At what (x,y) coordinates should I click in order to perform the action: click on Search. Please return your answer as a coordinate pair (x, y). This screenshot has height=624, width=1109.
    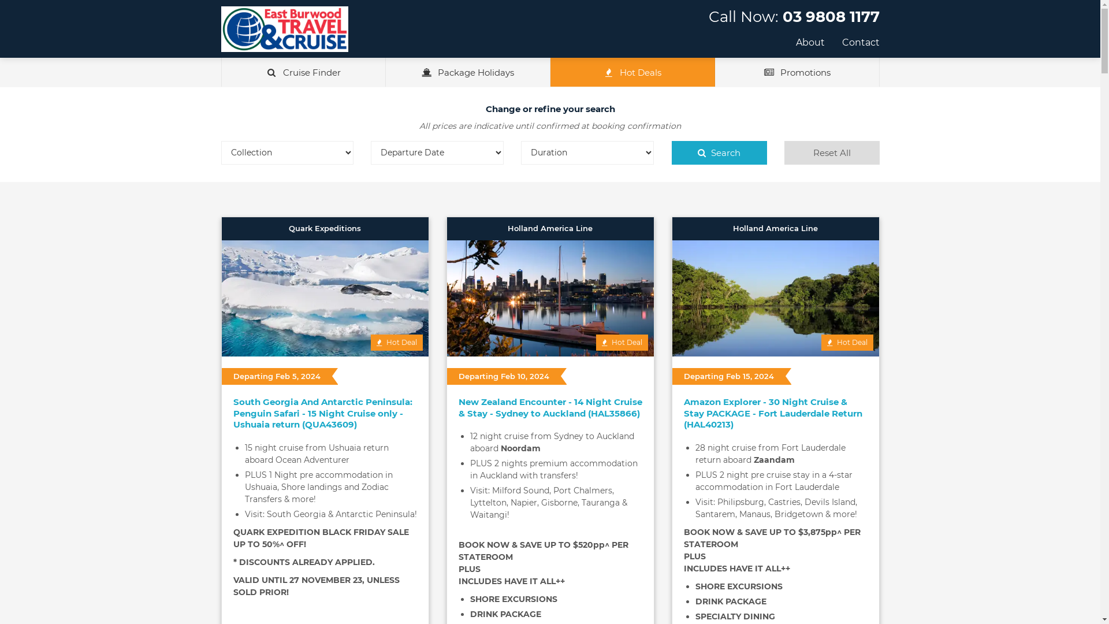
    Looking at the image, I should click on (719, 153).